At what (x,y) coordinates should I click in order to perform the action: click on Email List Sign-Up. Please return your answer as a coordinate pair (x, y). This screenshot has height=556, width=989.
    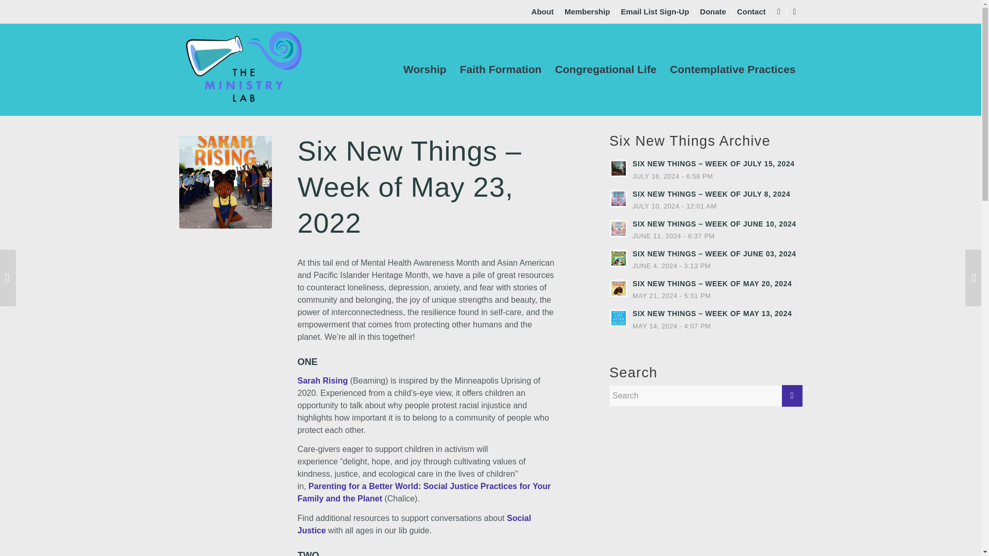
    Looking at the image, I should click on (655, 11).